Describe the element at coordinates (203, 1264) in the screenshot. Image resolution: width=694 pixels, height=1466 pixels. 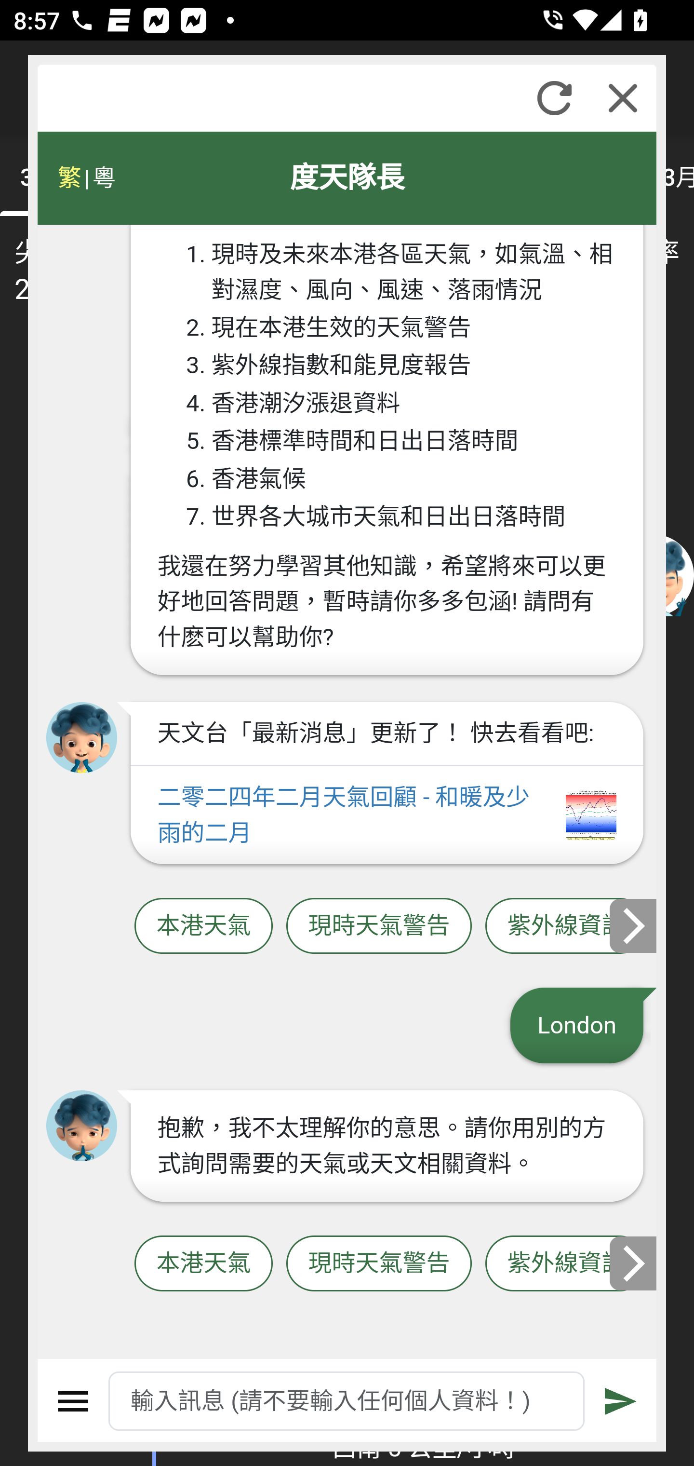
I see `本港天氣` at that location.